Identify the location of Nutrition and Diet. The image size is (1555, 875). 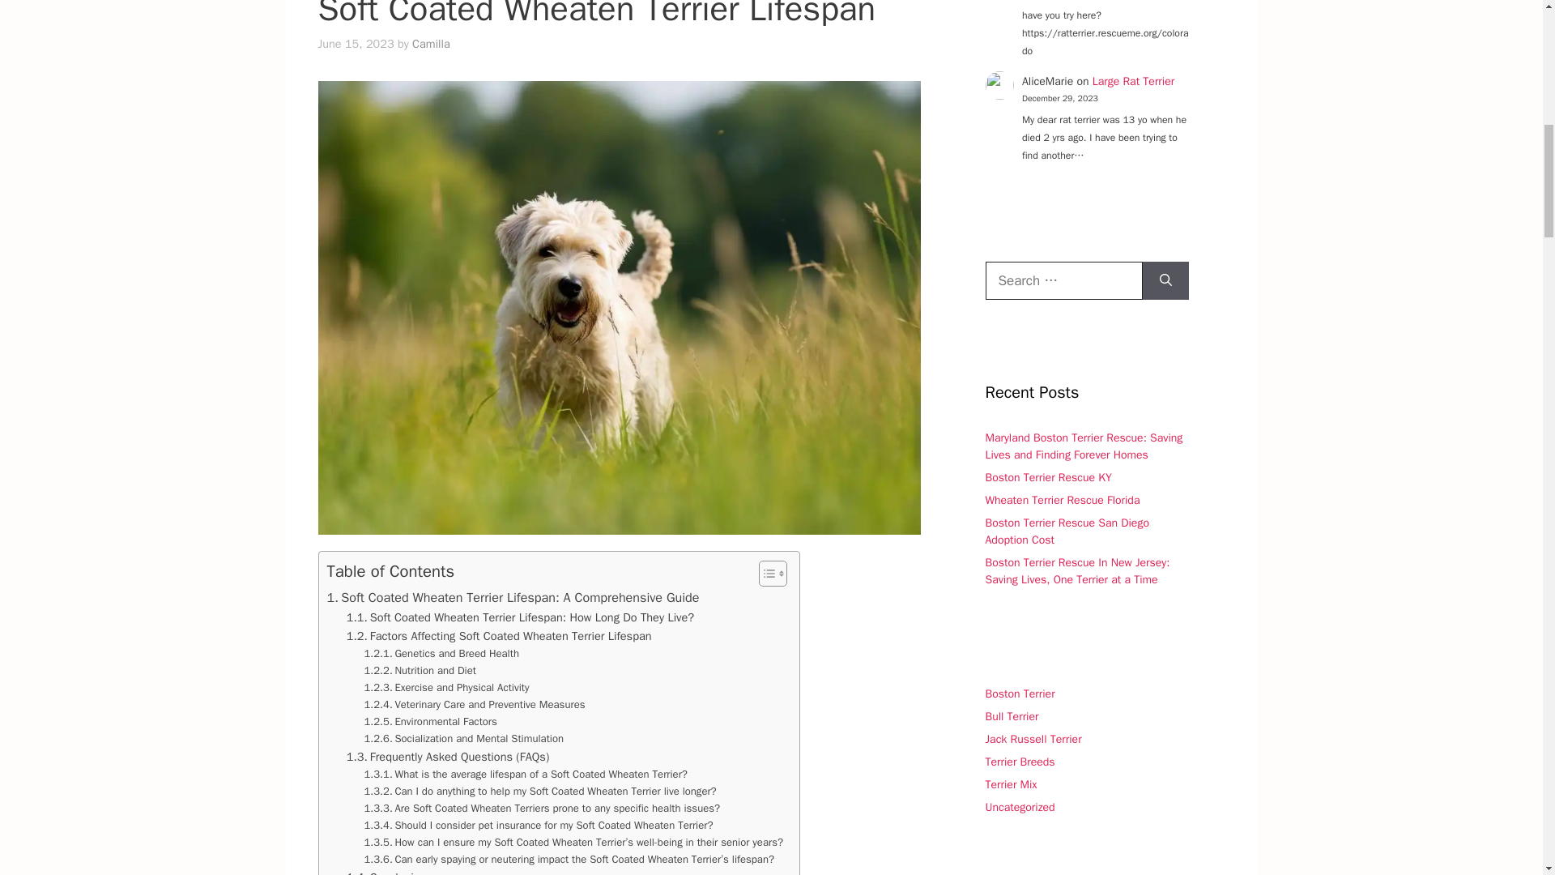
(420, 671).